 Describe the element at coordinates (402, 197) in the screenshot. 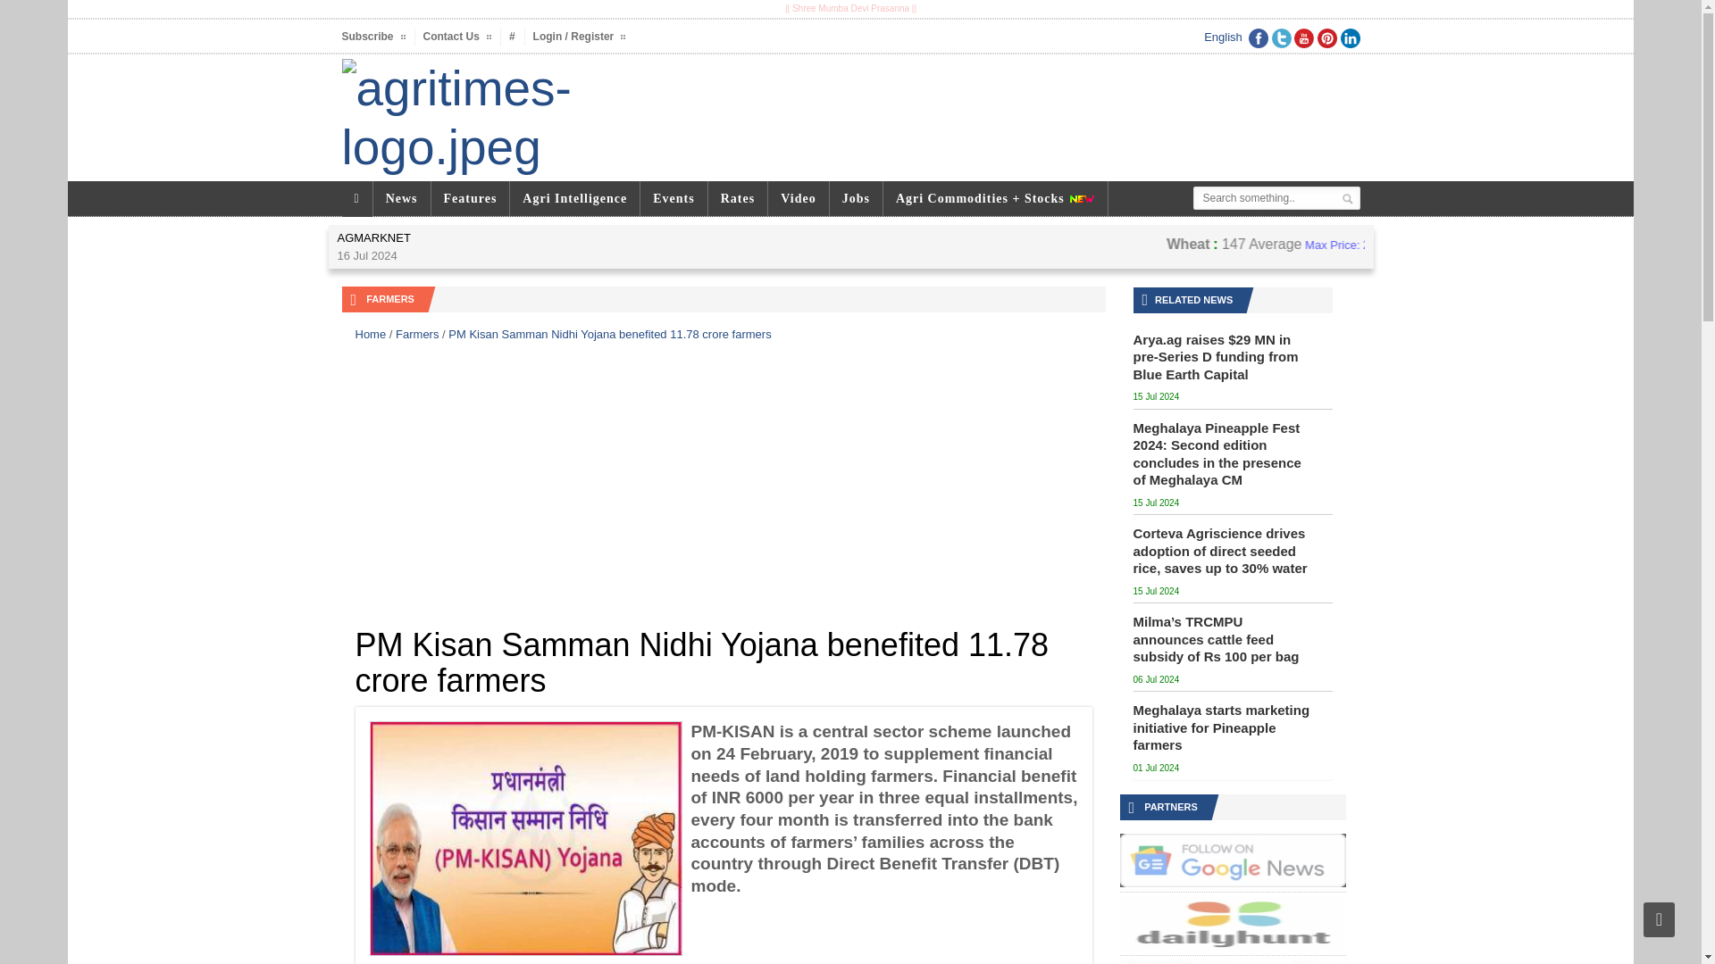

I see `News` at that location.